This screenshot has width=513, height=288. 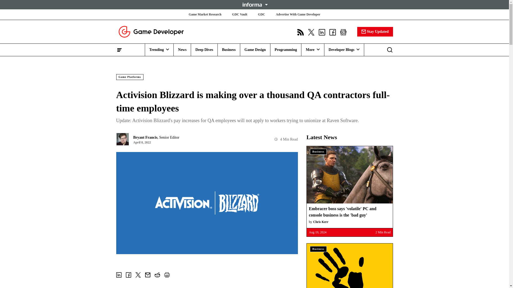 What do you see at coordinates (122, 139) in the screenshot?
I see `Picture of Bryant Francis` at bounding box center [122, 139].